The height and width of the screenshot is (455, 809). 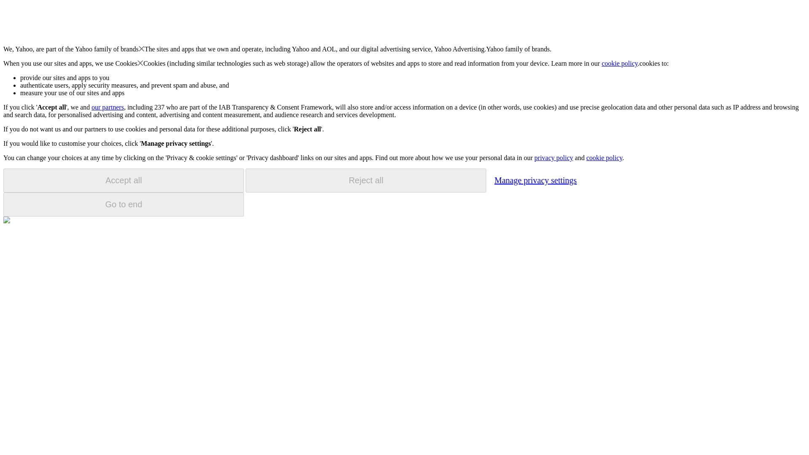 I want to click on our partners, so click(x=107, y=107).